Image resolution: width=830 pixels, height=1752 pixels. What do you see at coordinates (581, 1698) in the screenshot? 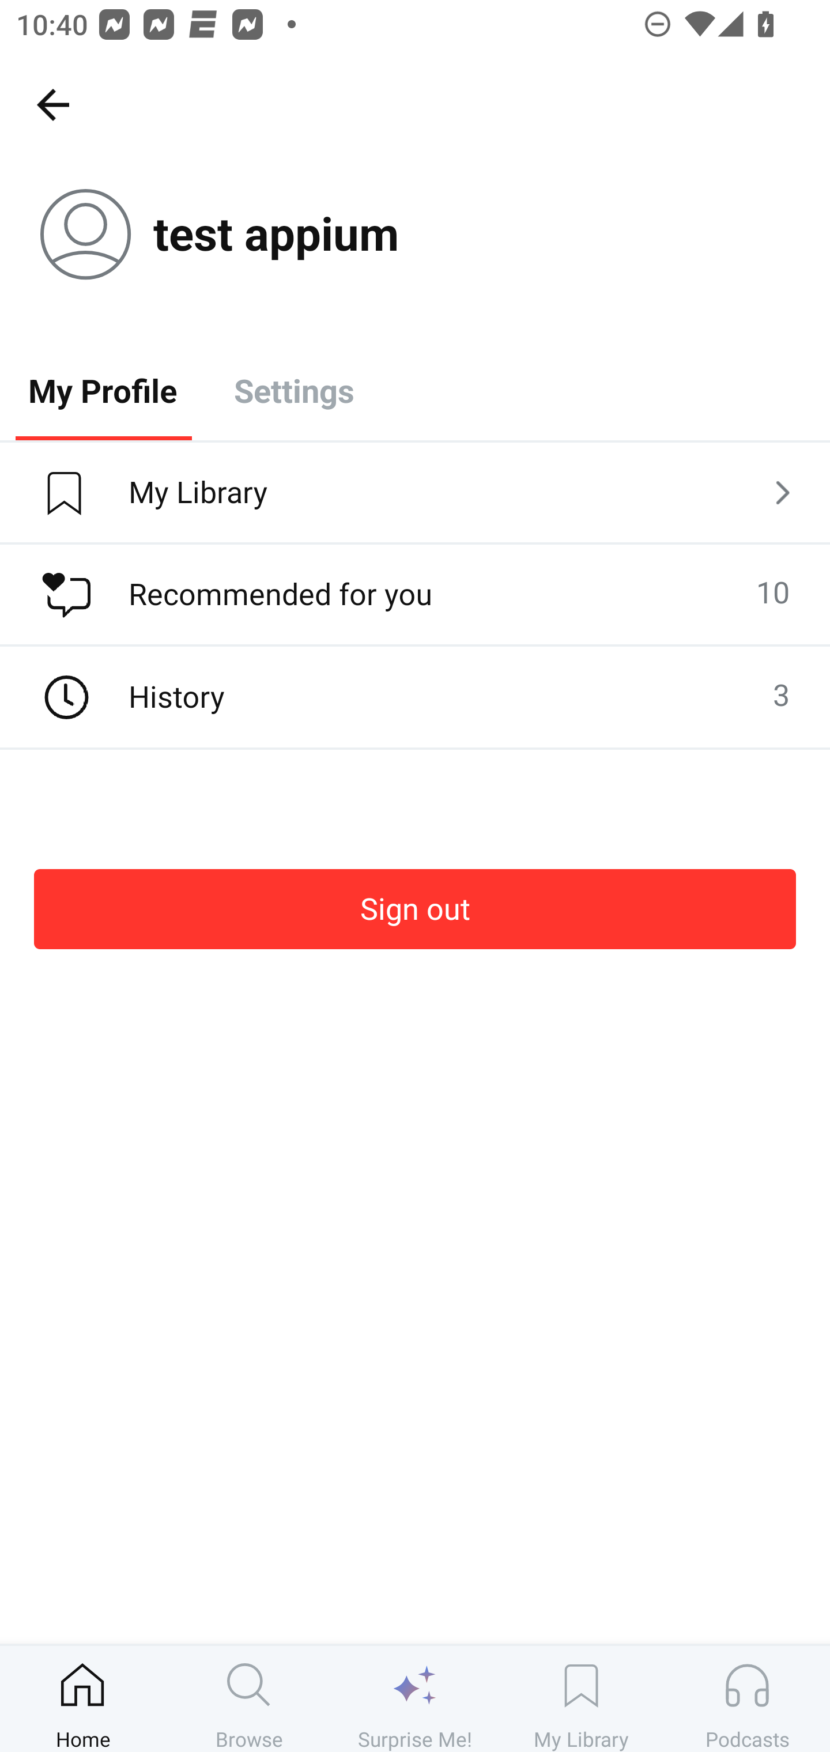
I see `My Library` at bounding box center [581, 1698].